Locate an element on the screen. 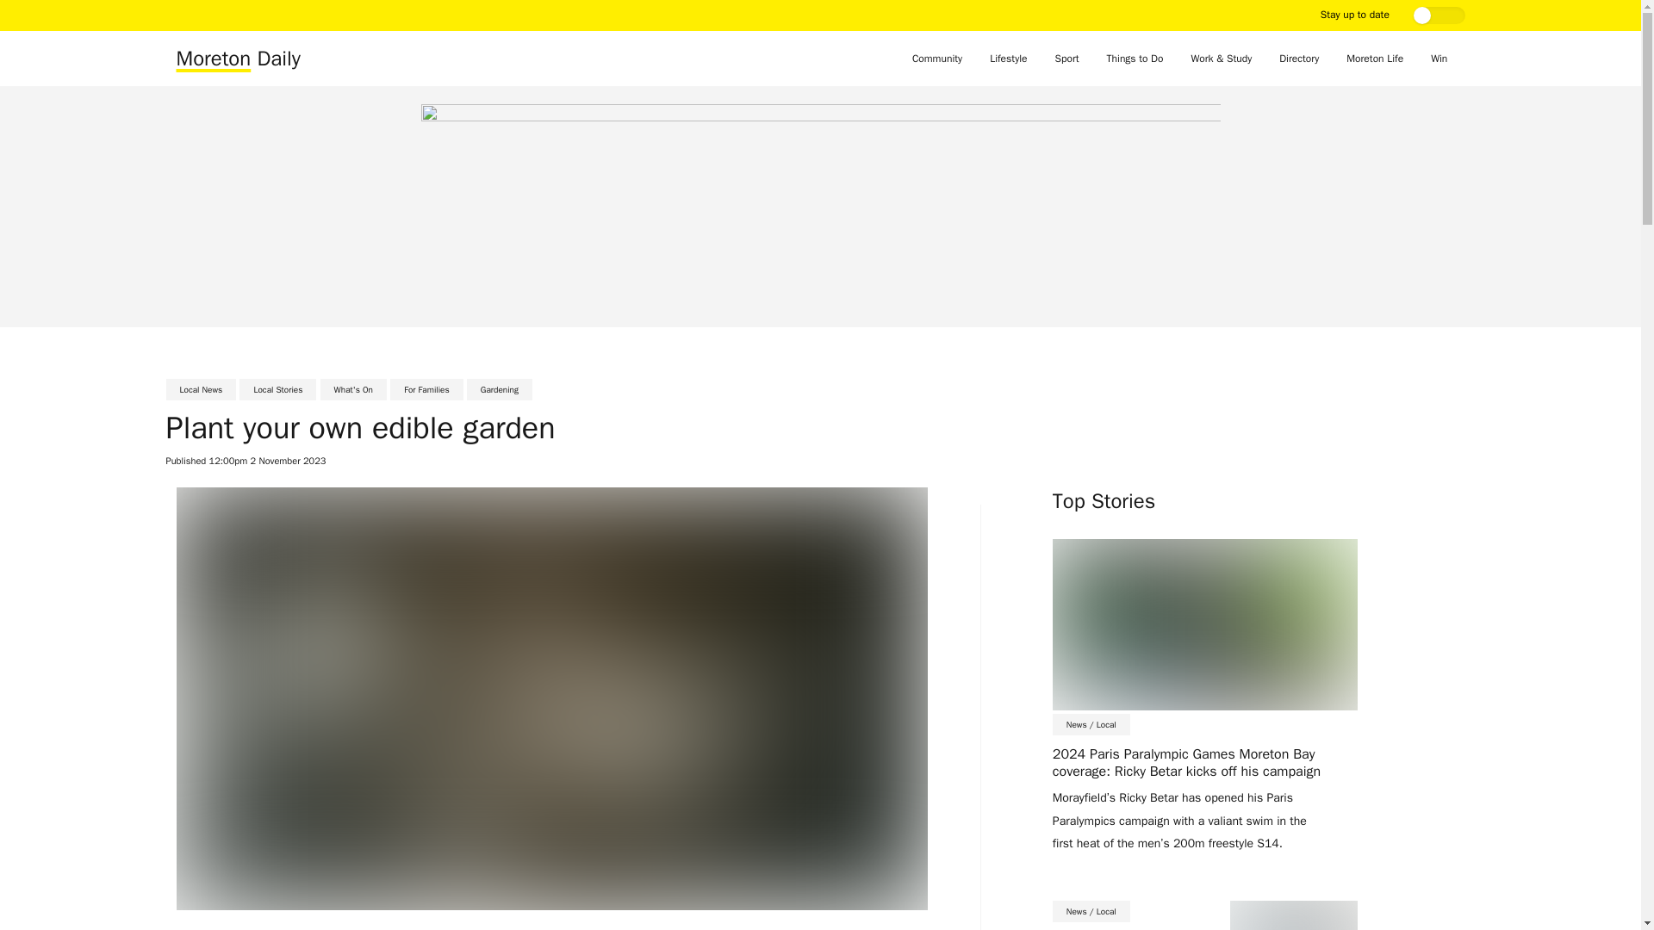 Image resolution: width=1654 pixels, height=930 pixels. Community is located at coordinates (937, 59).